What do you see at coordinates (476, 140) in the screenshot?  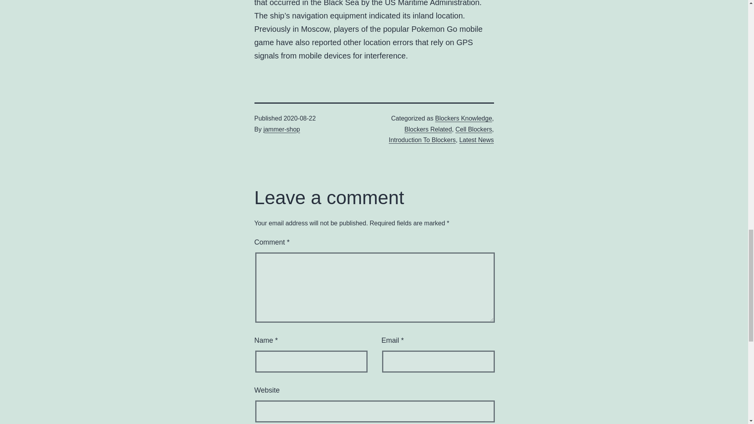 I see `Latest News` at bounding box center [476, 140].